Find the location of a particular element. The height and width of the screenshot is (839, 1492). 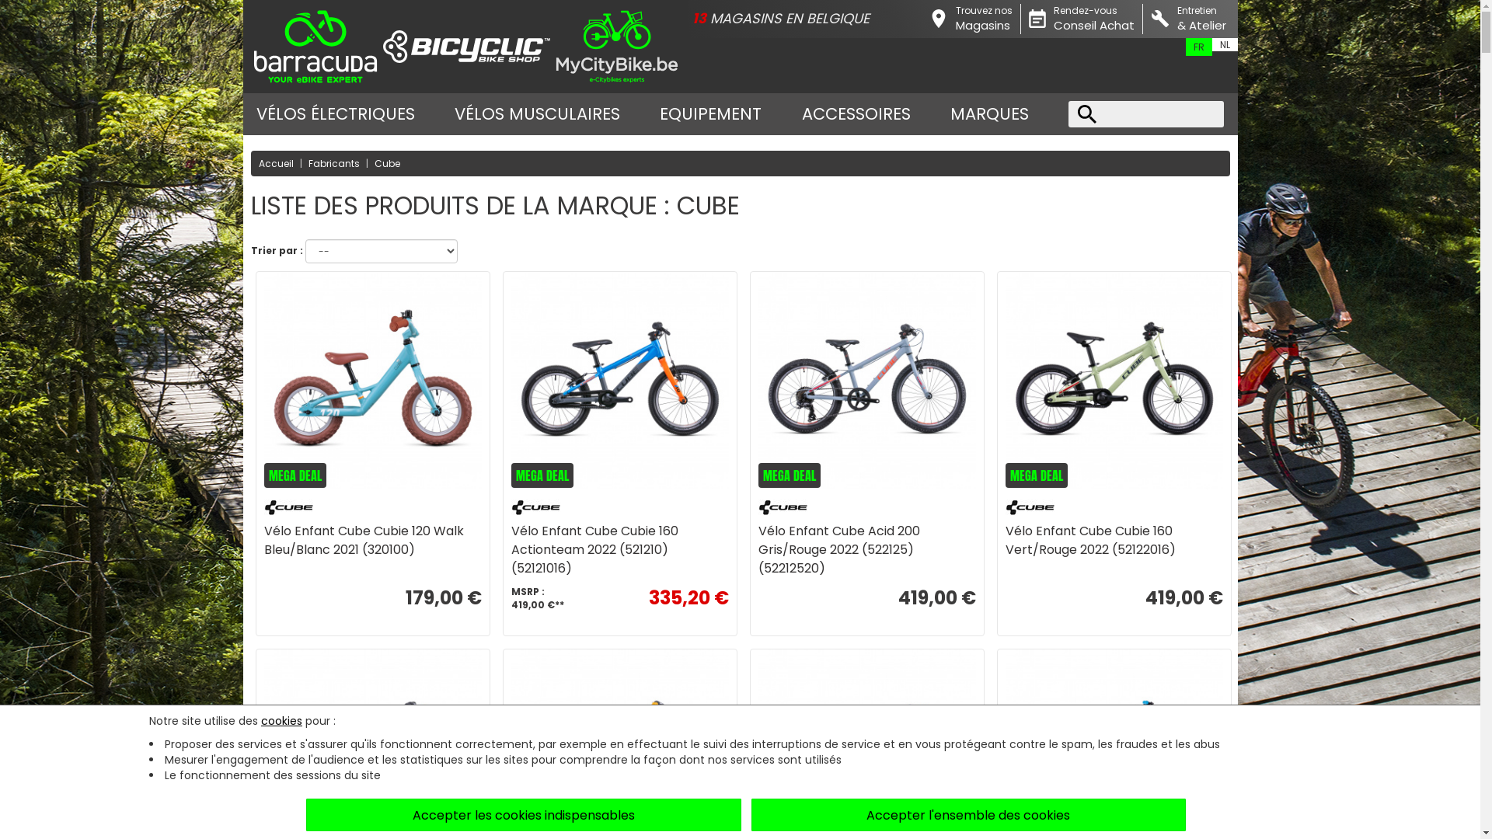

Cube is located at coordinates (620, 507).